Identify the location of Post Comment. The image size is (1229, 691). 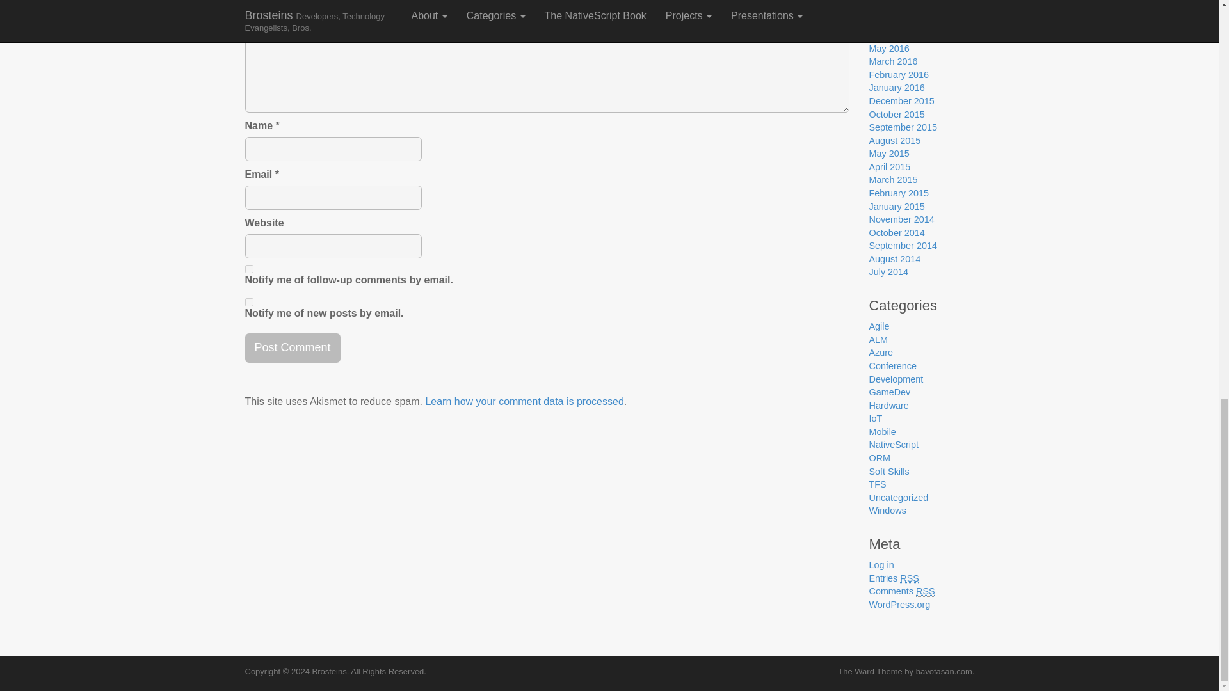
(292, 348).